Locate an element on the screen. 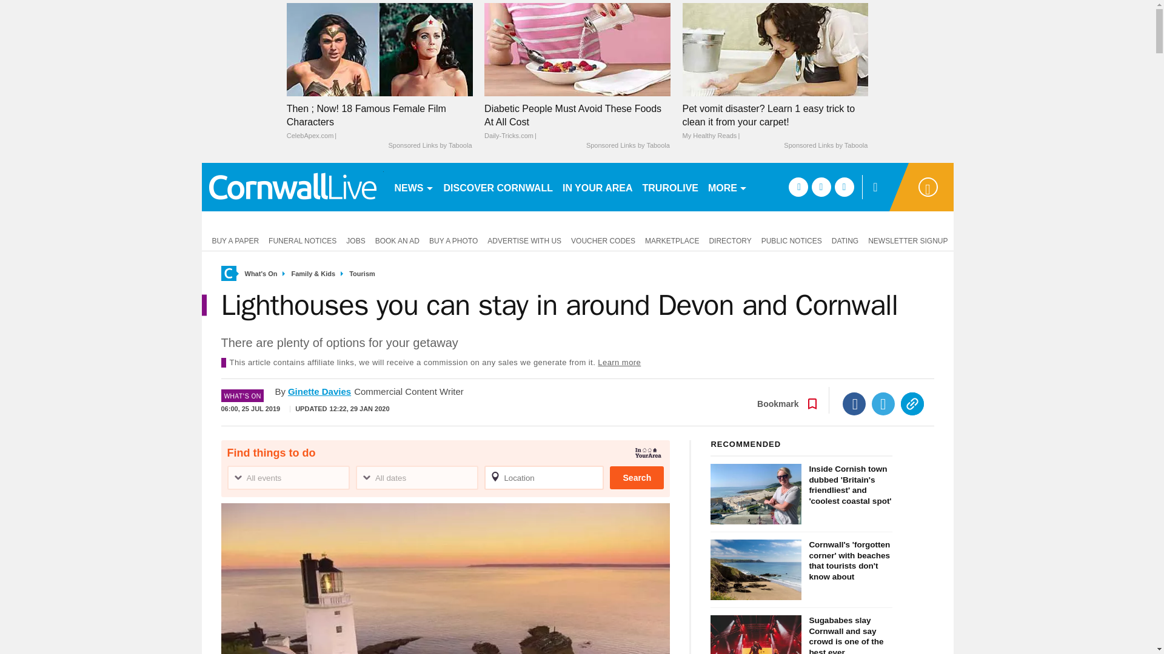 The image size is (1164, 654). Sponsored Links by Taboola is located at coordinates (628, 146).